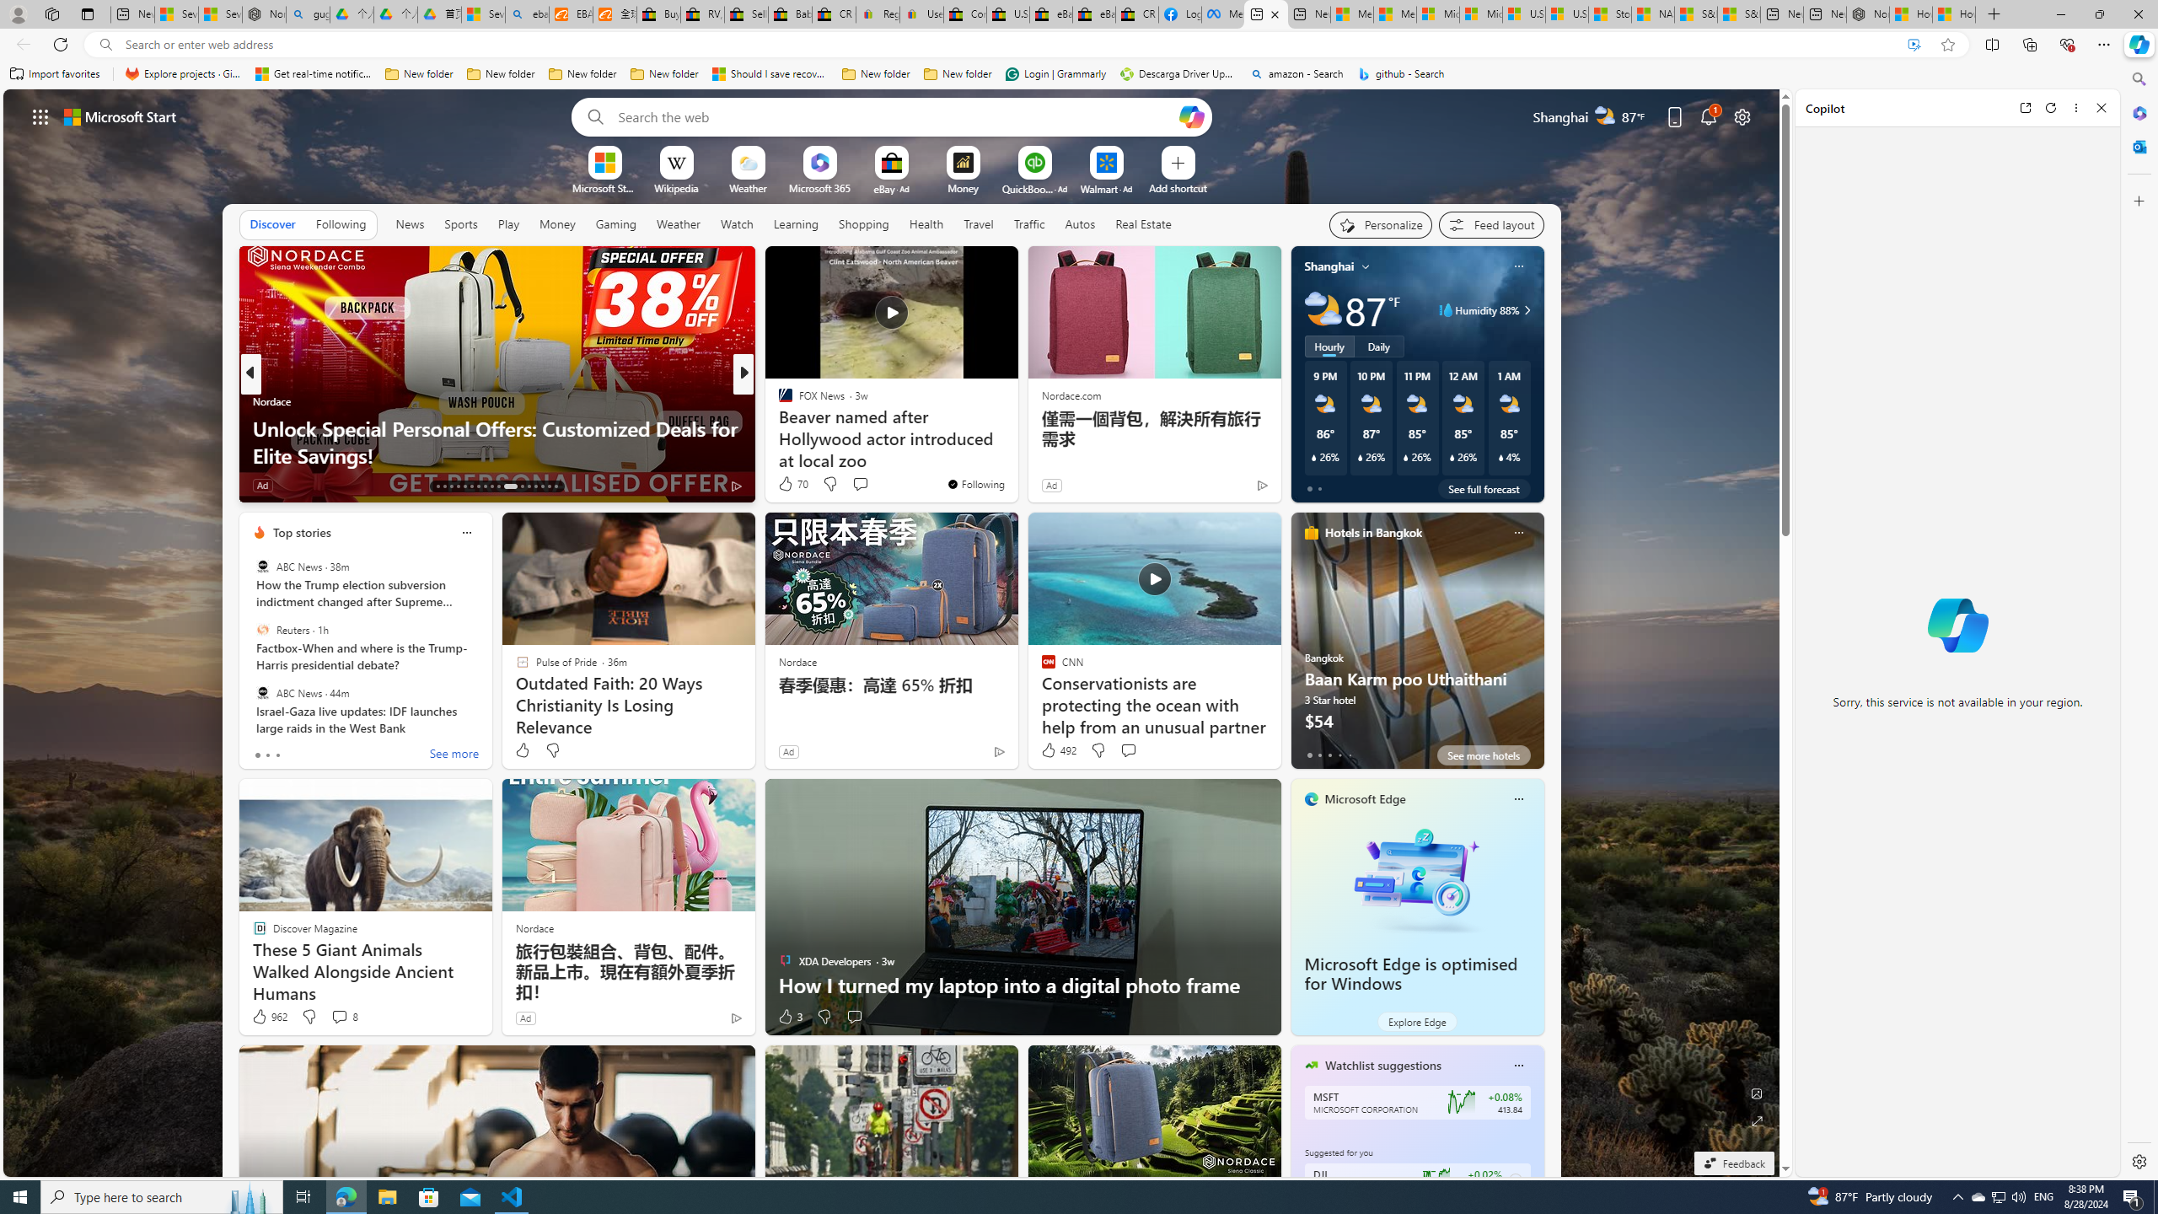  I want to click on ebay - Search, so click(528, 14).